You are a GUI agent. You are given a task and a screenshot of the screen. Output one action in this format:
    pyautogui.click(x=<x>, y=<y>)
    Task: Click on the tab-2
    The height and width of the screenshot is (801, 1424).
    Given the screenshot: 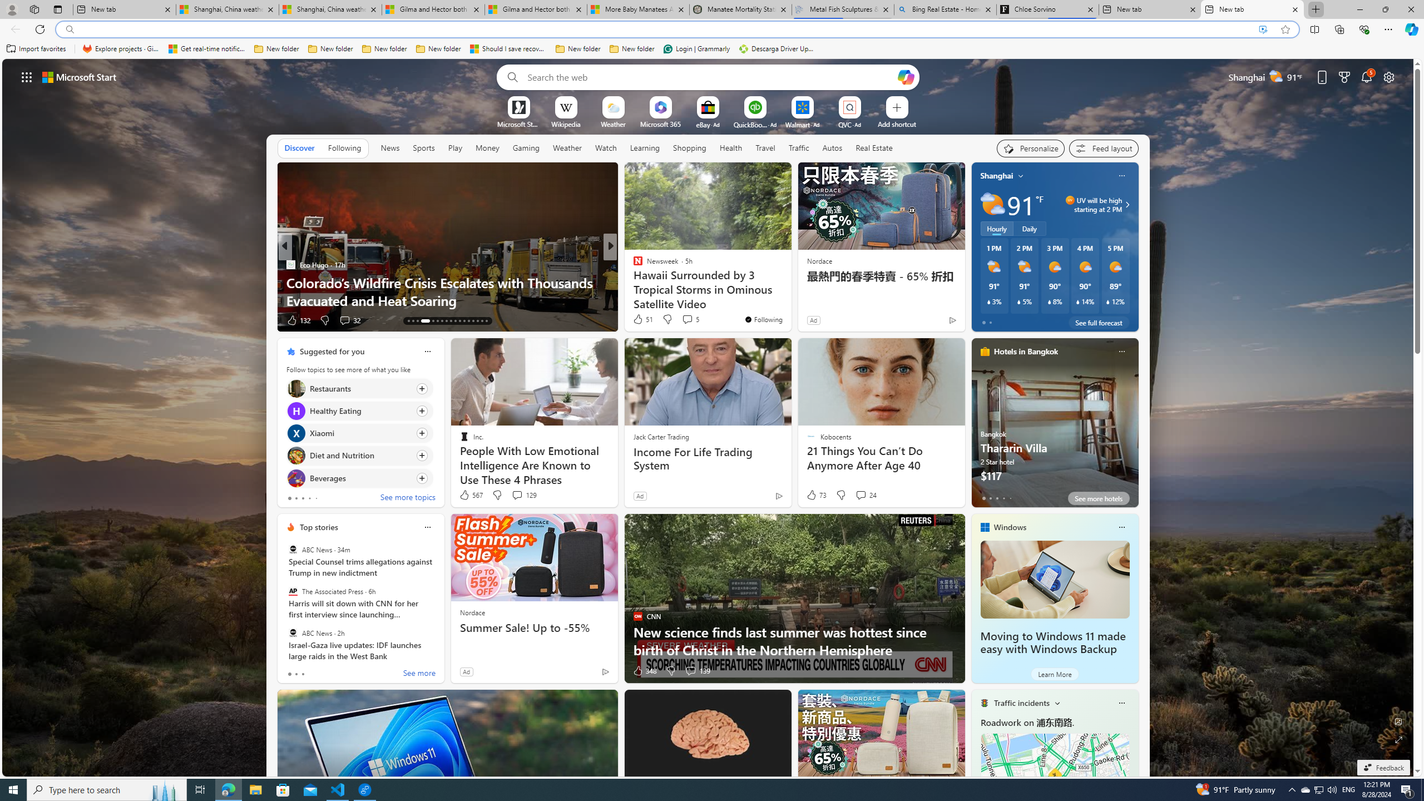 What is the action you would take?
    pyautogui.click(x=303, y=674)
    